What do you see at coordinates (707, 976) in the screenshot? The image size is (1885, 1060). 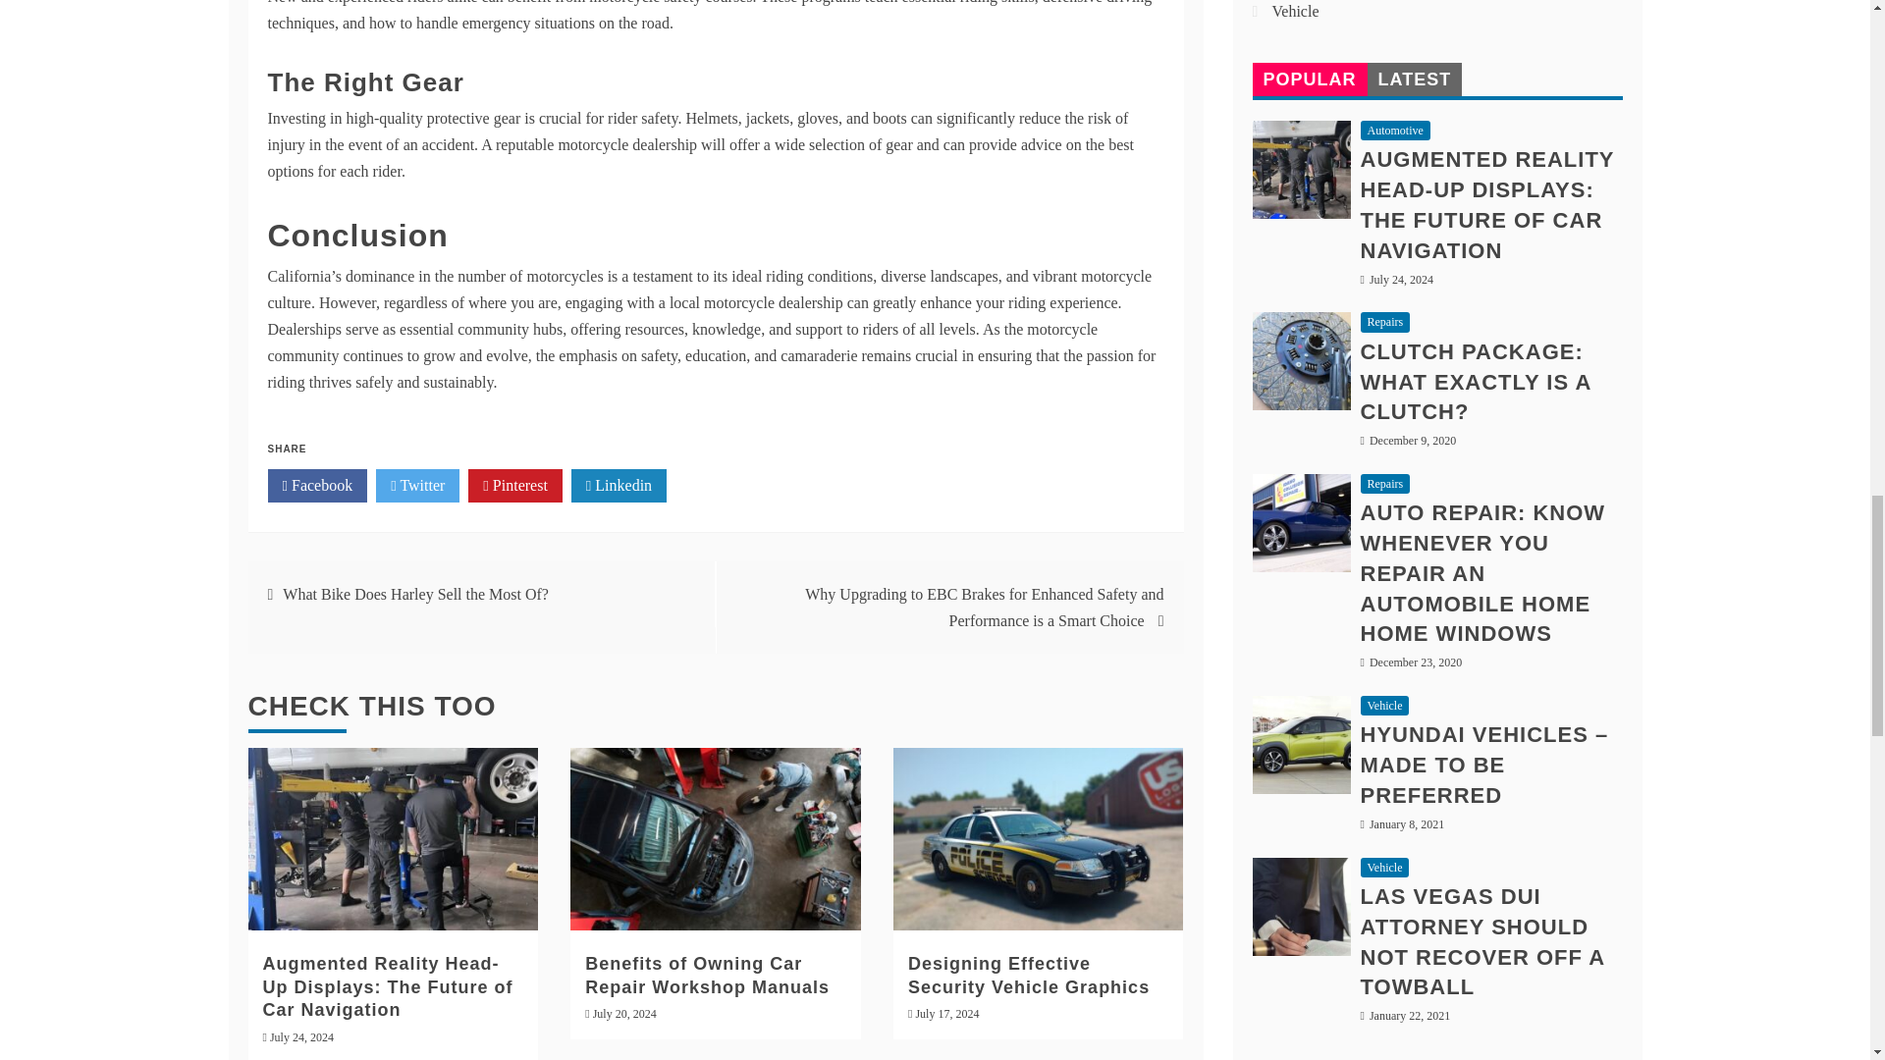 I see `Benefits of Owning Car Repair Workshop Manuals` at bounding box center [707, 976].